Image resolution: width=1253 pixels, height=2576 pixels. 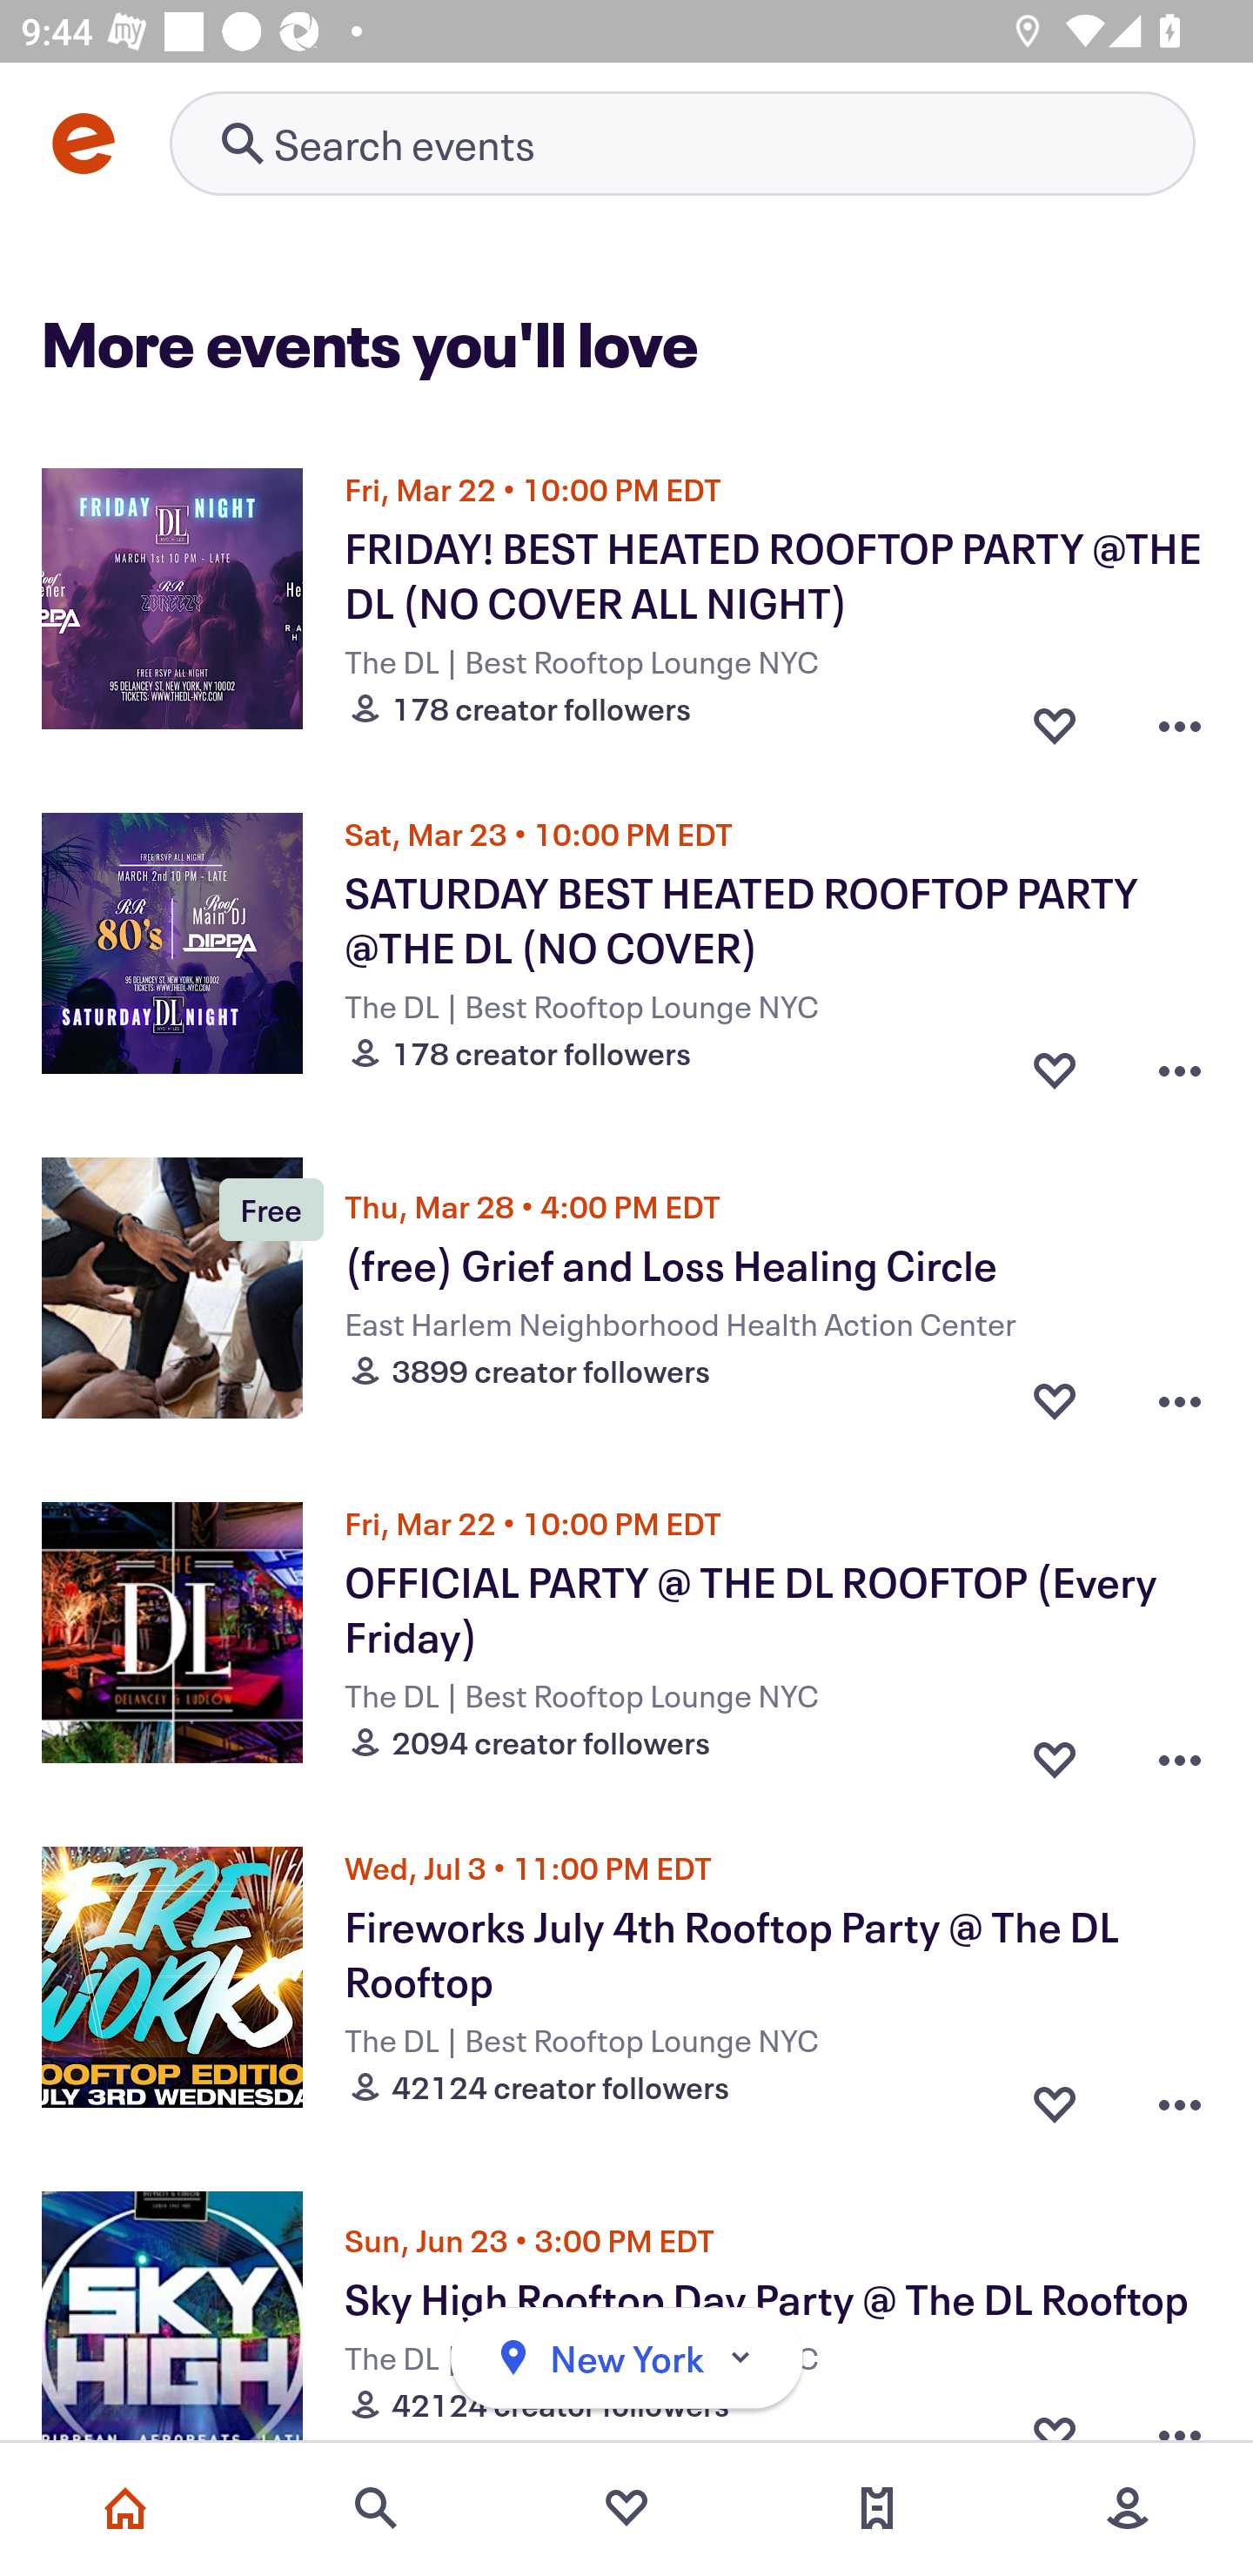 I want to click on Tickets, so click(x=877, y=2508).